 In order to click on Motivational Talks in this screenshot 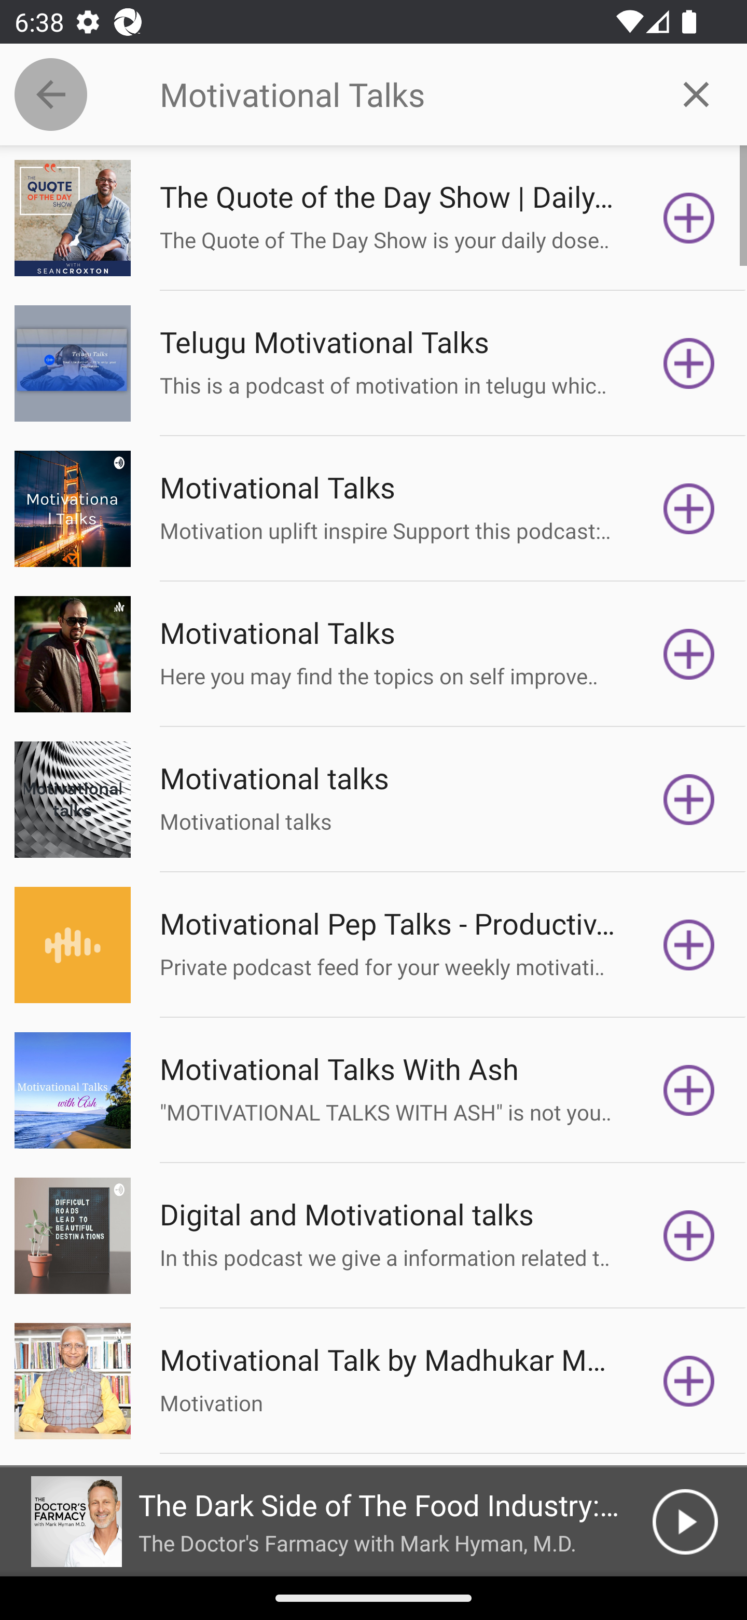, I will do `click(402, 95)`.